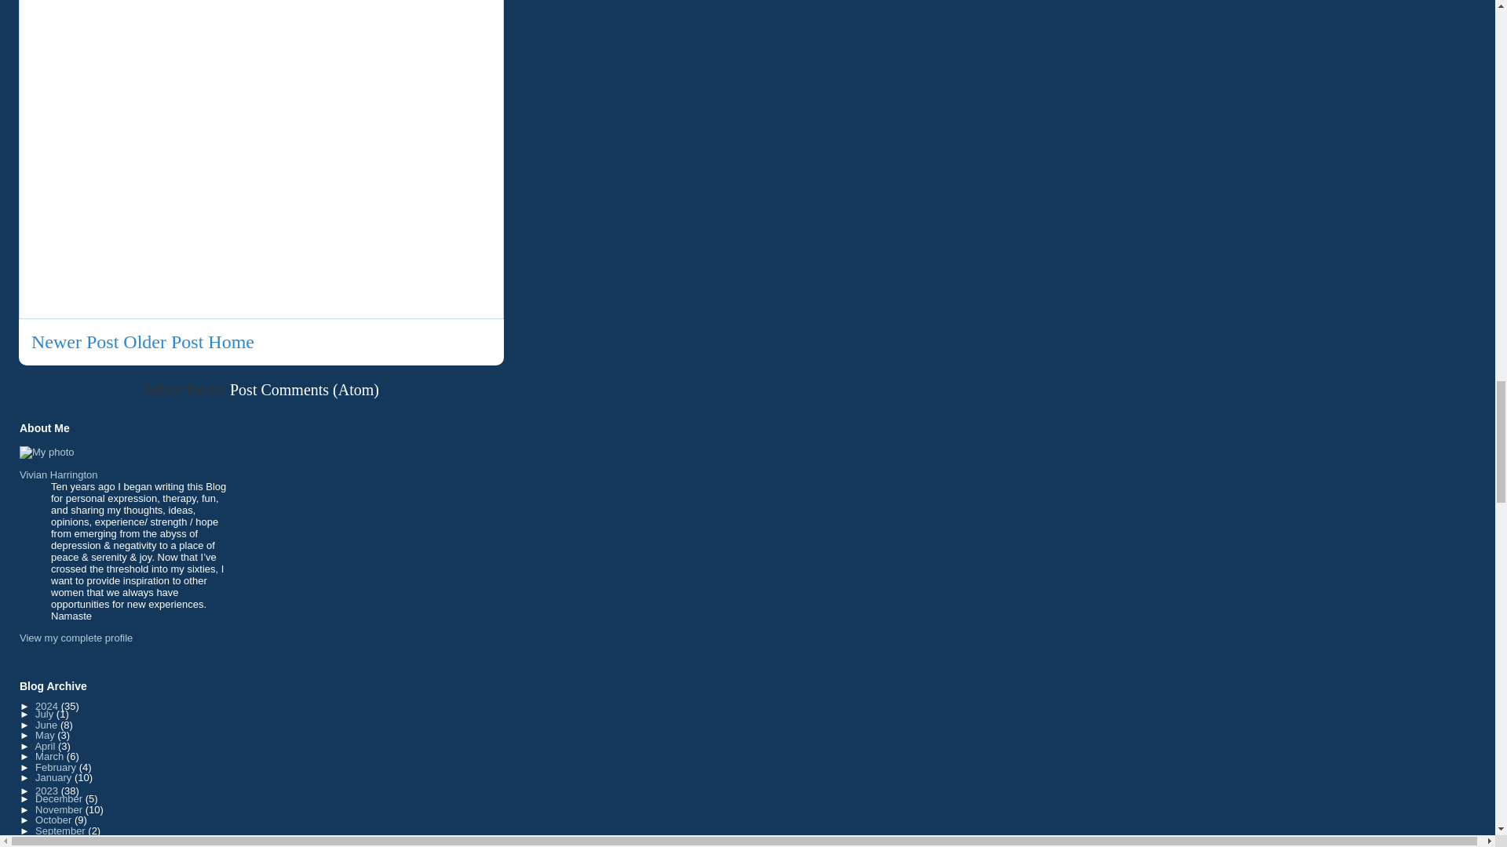  I want to click on Home, so click(231, 342).